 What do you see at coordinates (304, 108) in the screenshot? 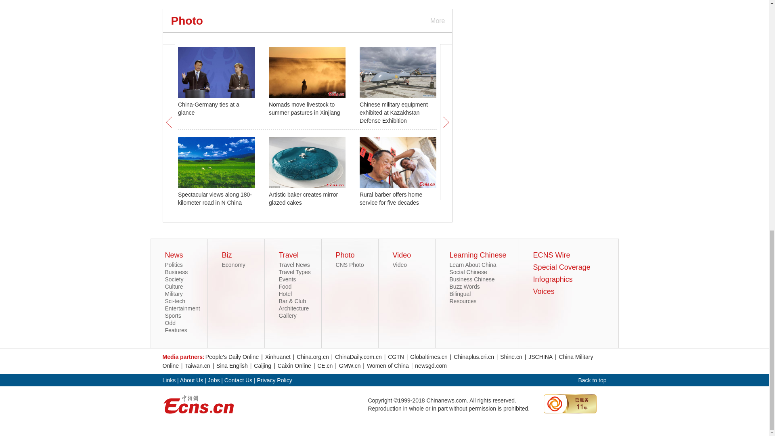
I see `Nomads move livestock to summer pastures in Xinjiang` at bounding box center [304, 108].